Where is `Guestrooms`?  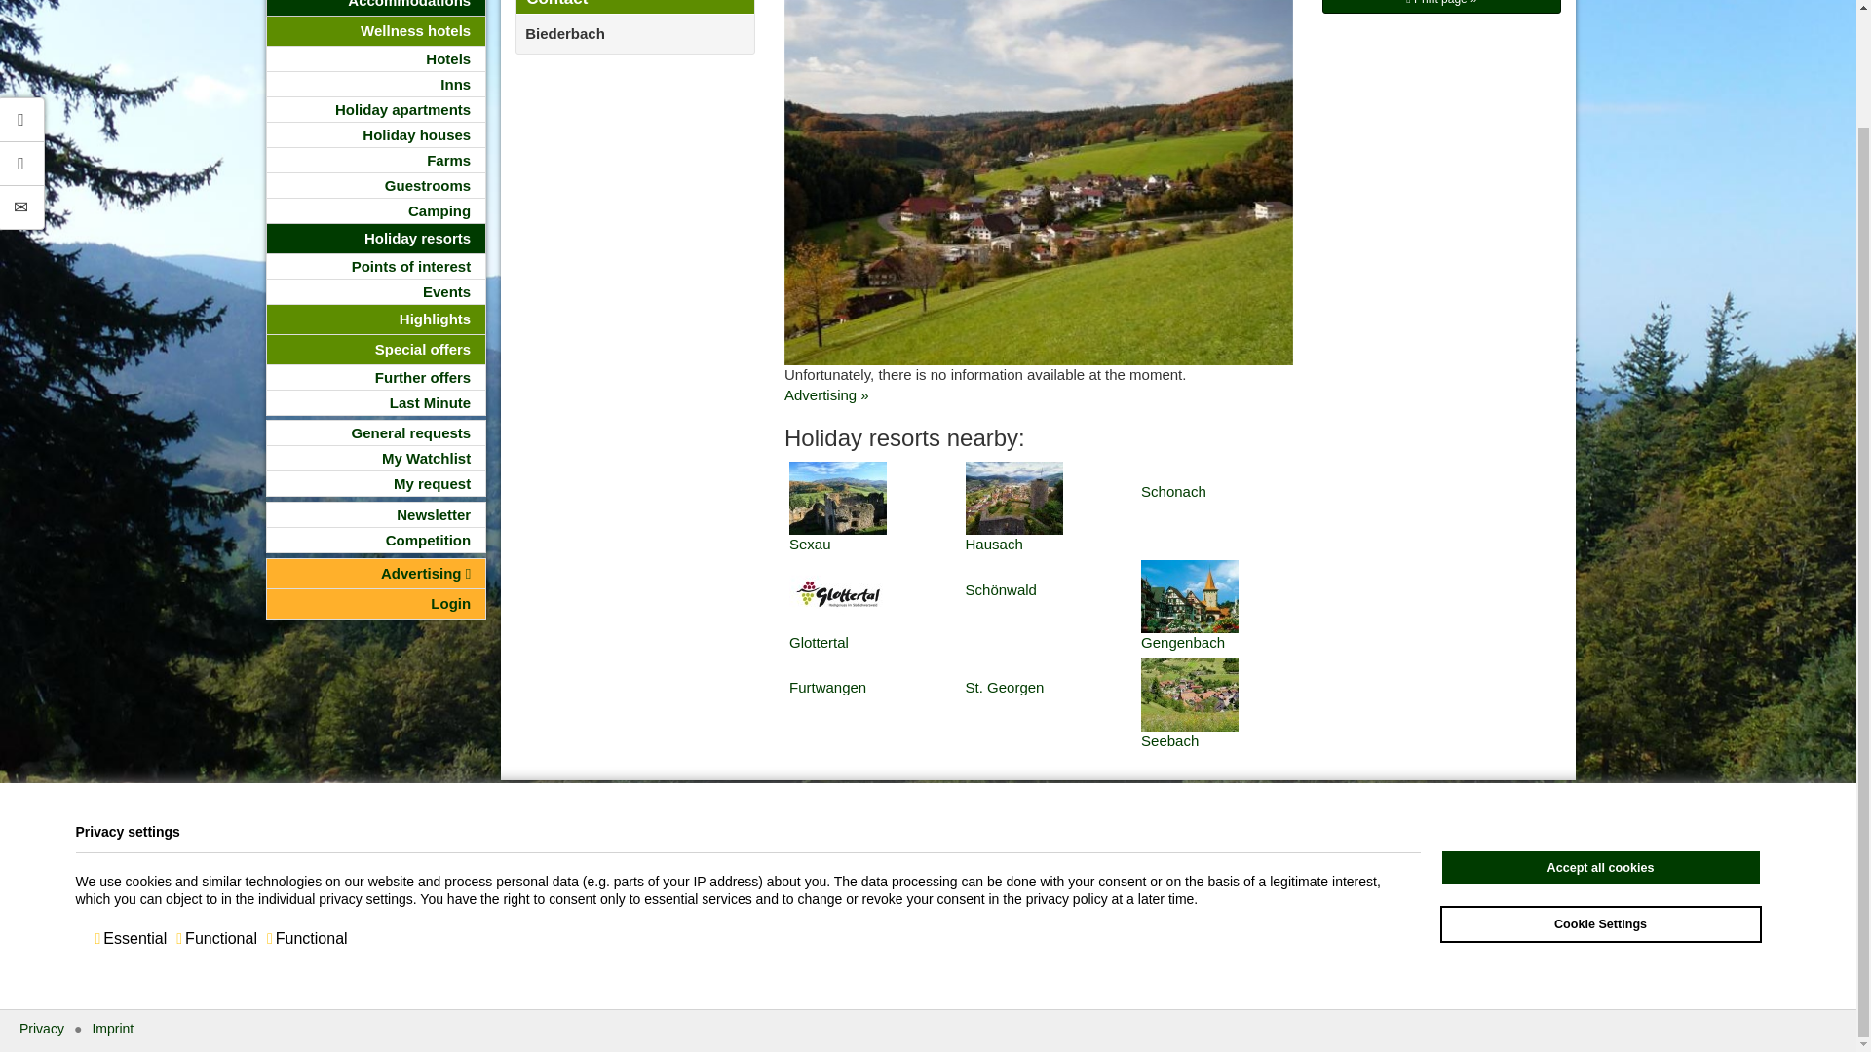 Guestrooms is located at coordinates (376, 185).